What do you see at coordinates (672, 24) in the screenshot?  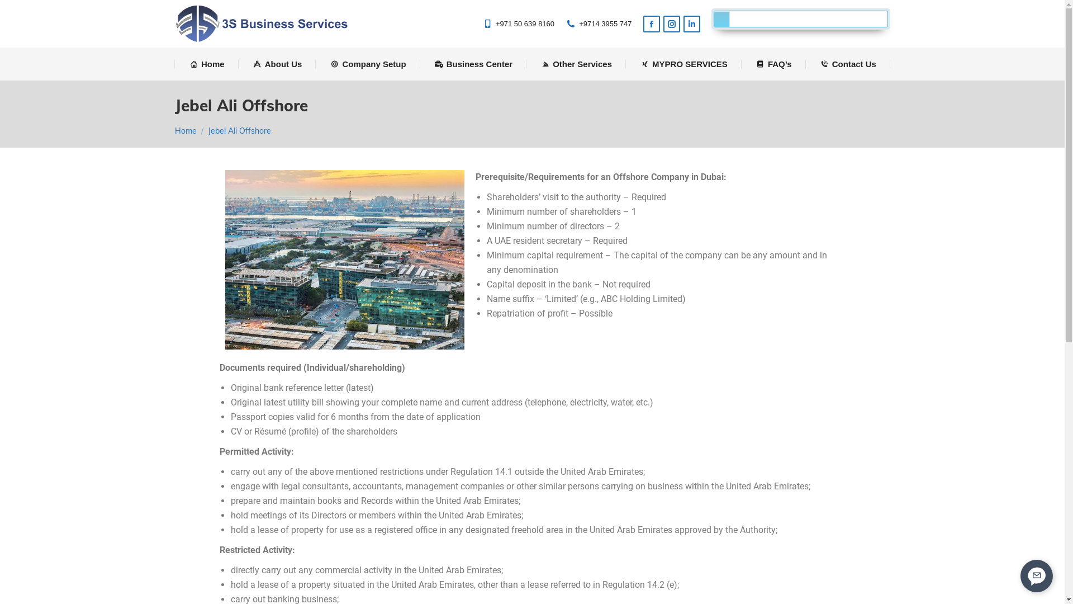 I see `Instagram page opens in new window` at bounding box center [672, 24].